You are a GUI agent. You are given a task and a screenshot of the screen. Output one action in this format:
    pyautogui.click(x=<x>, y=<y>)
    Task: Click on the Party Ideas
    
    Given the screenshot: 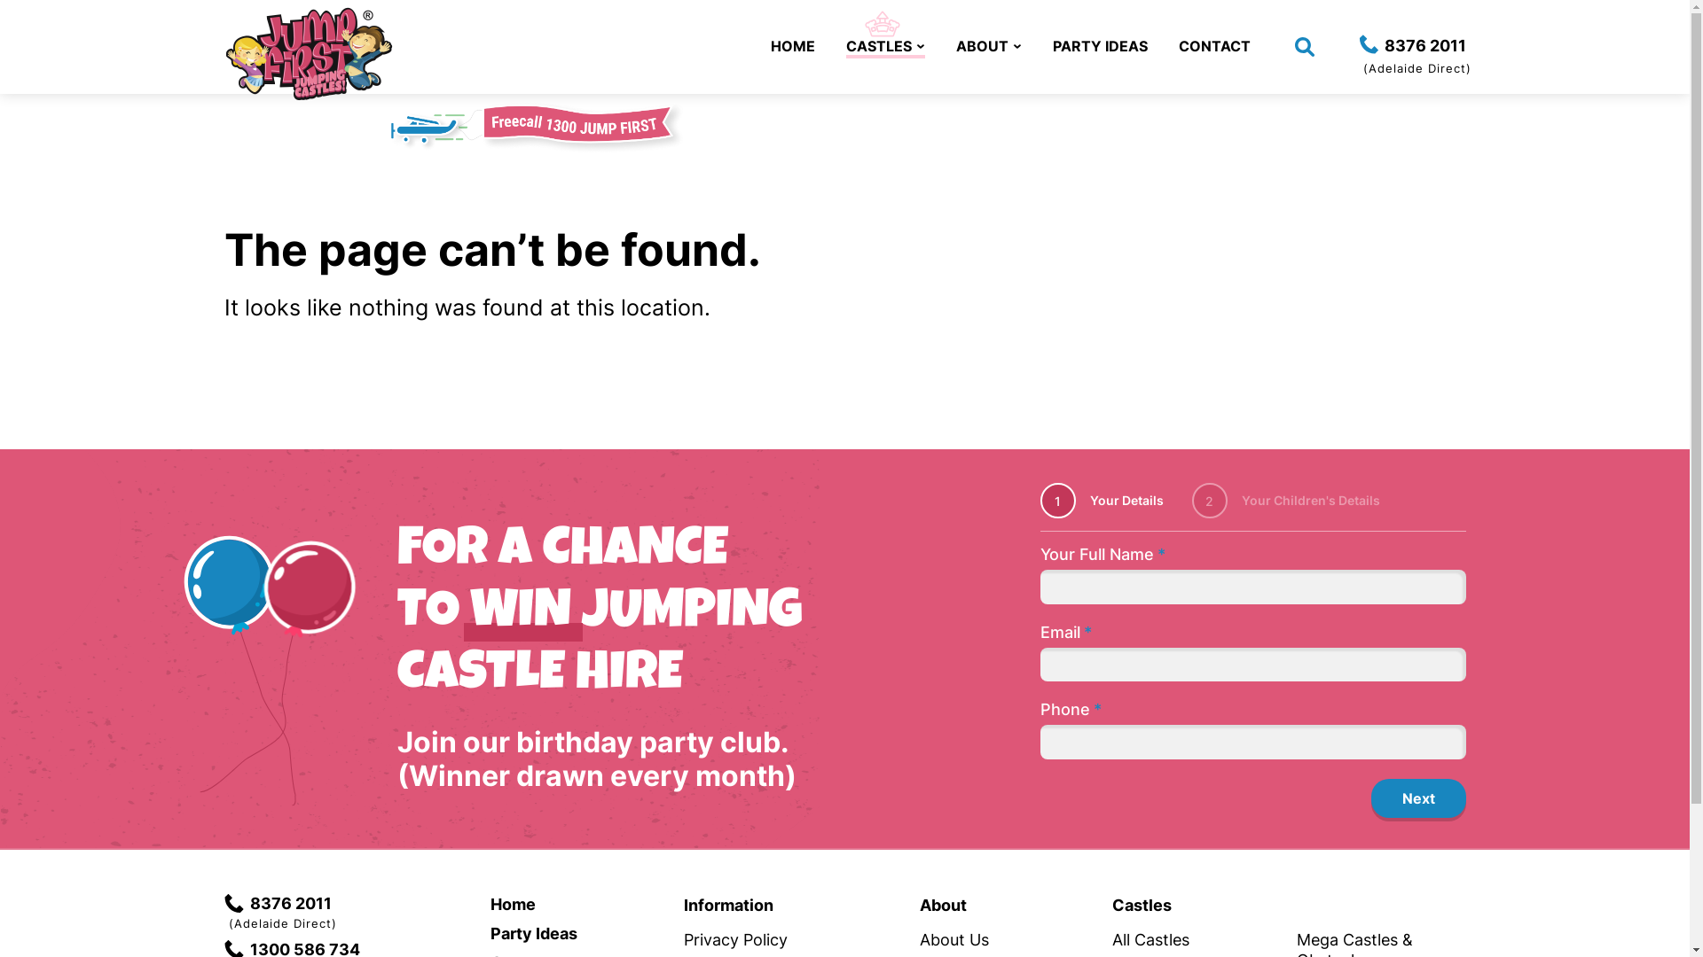 What is the action you would take?
    pyautogui.click(x=533, y=934)
    